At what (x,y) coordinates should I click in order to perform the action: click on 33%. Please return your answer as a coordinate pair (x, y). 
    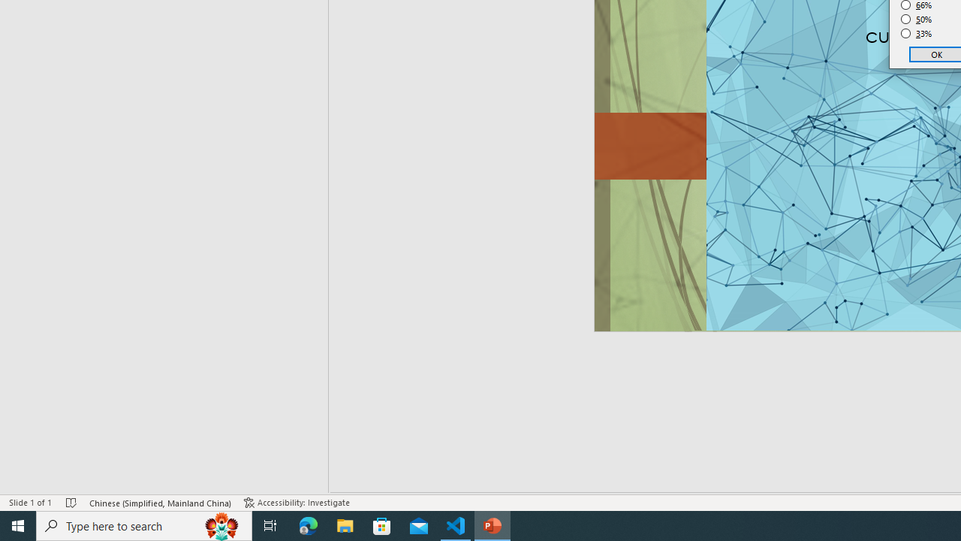
    Looking at the image, I should click on (917, 33).